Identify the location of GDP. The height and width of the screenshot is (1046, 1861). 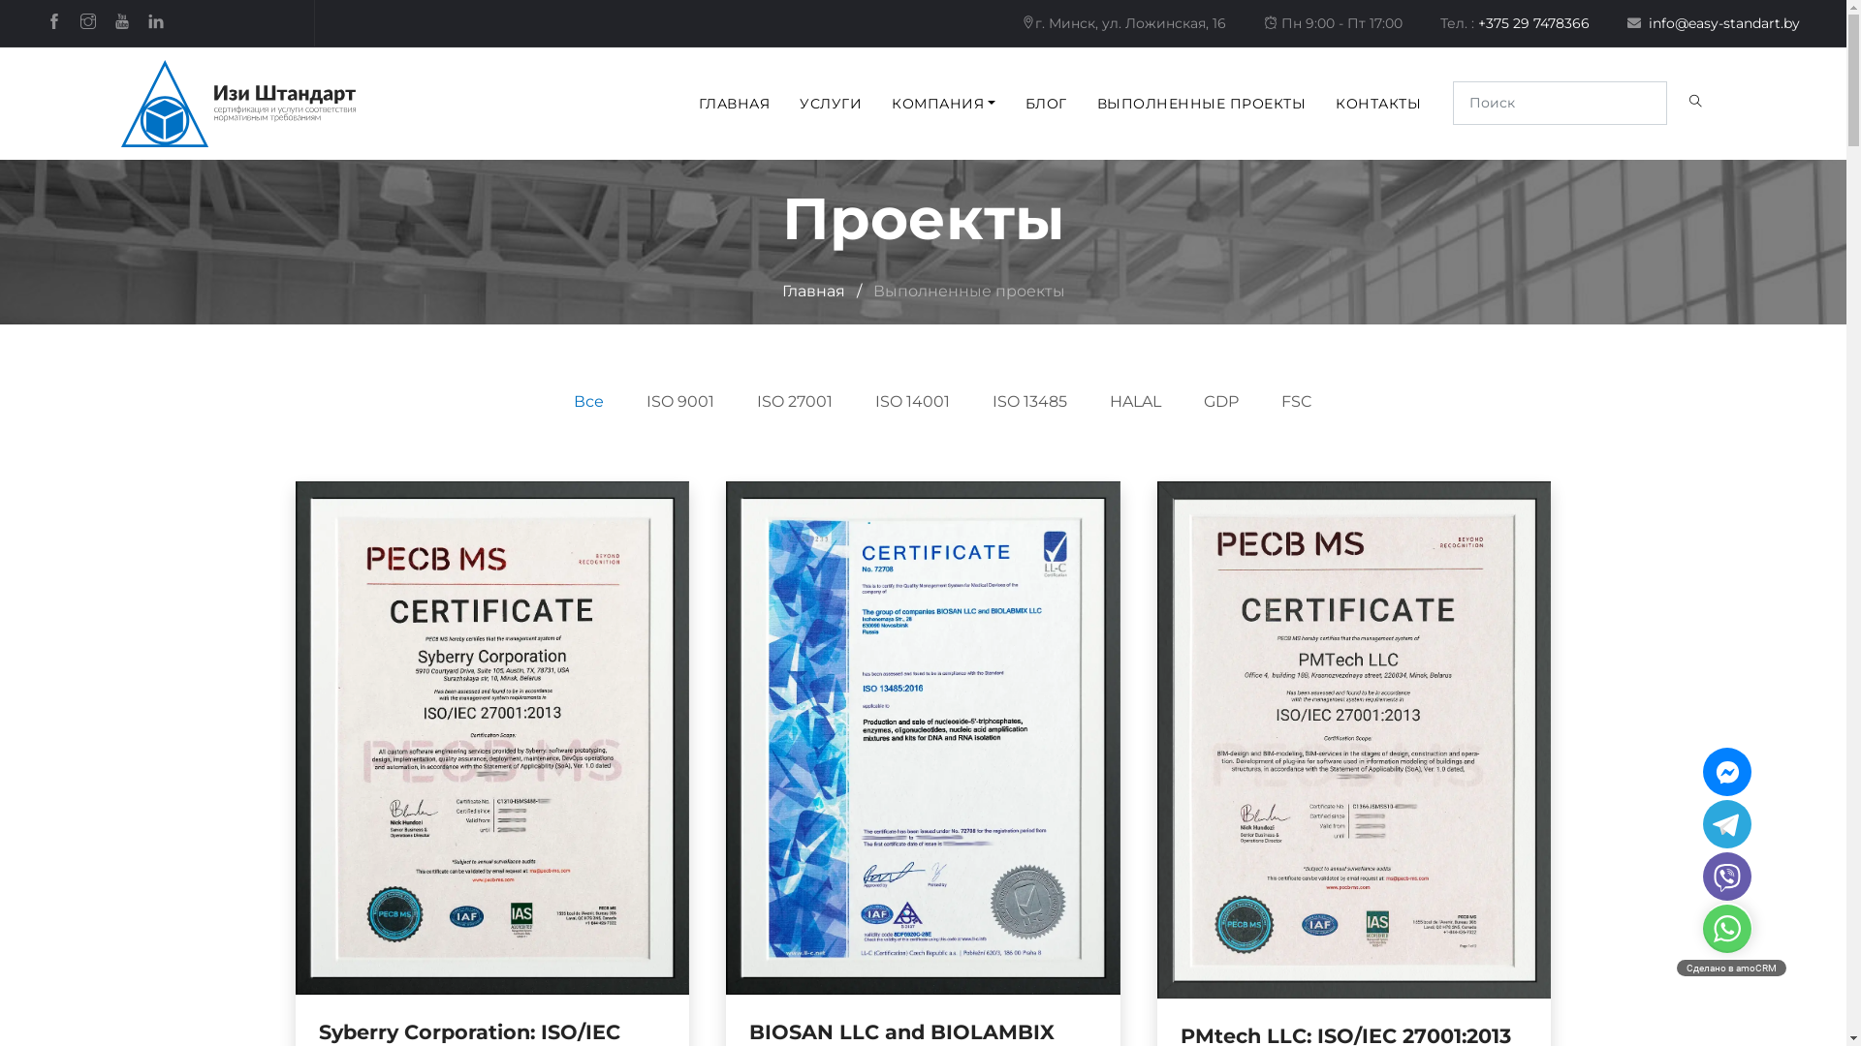
(1221, 401).